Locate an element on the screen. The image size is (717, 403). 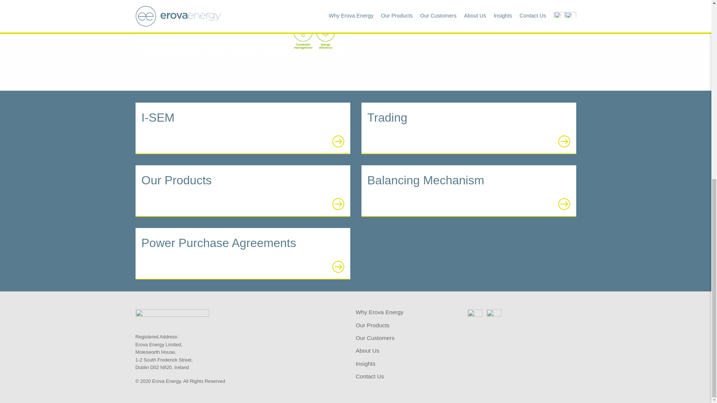
Why Erova Energy is located at coordinates (379, 313).